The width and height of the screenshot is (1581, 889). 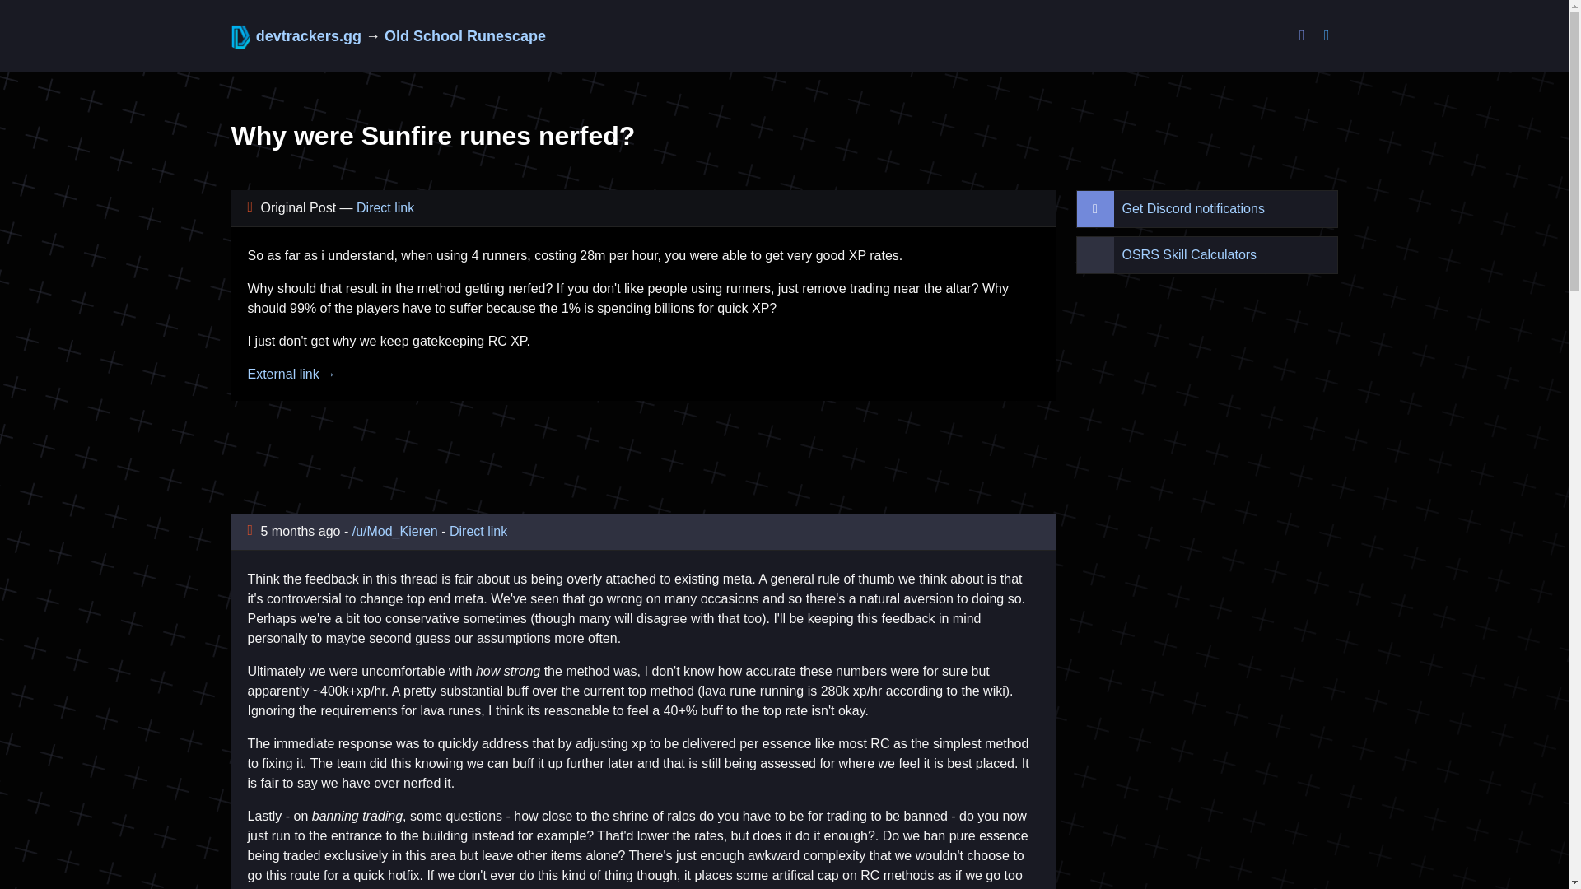 What do you see at coordinates (1207, 255) in the screenshot?
I see `OSRS Skill Calculators` at bounding box center [1207, 255].